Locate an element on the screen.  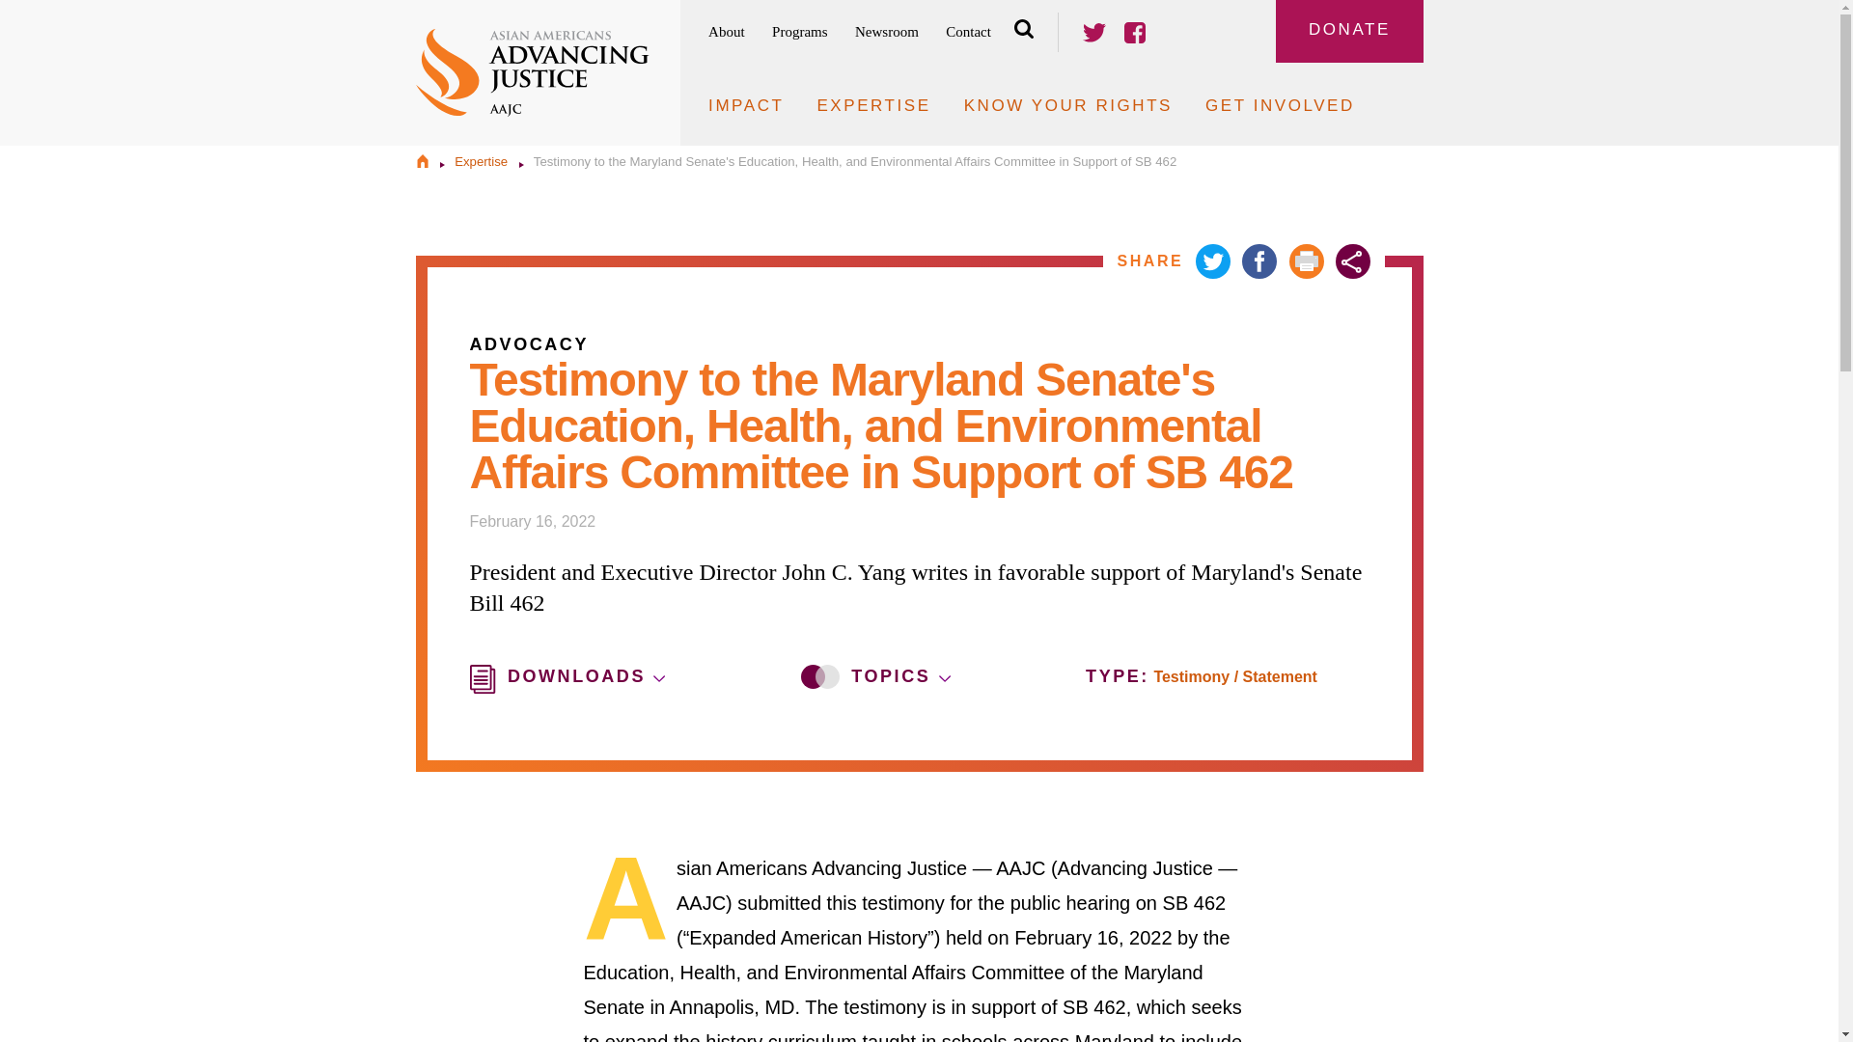
Icon is located at coordinates (944, 678).